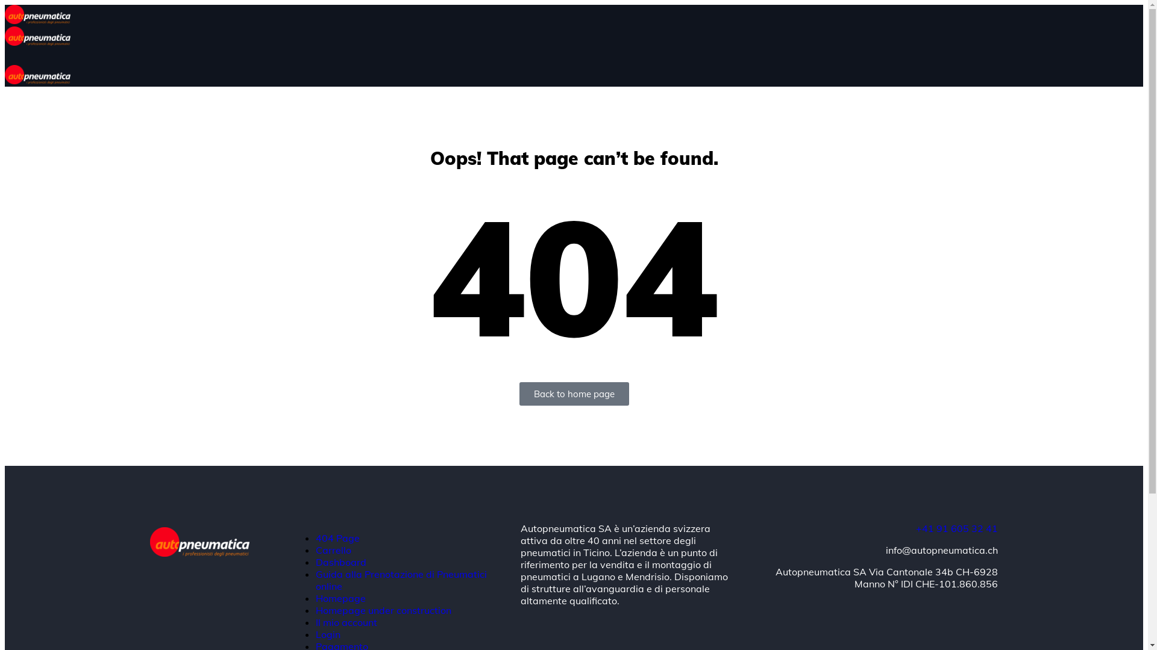  Describe the element at coordinates (942, 550) in the screenshot. I see `info@autopneumatica.ch` at that location.